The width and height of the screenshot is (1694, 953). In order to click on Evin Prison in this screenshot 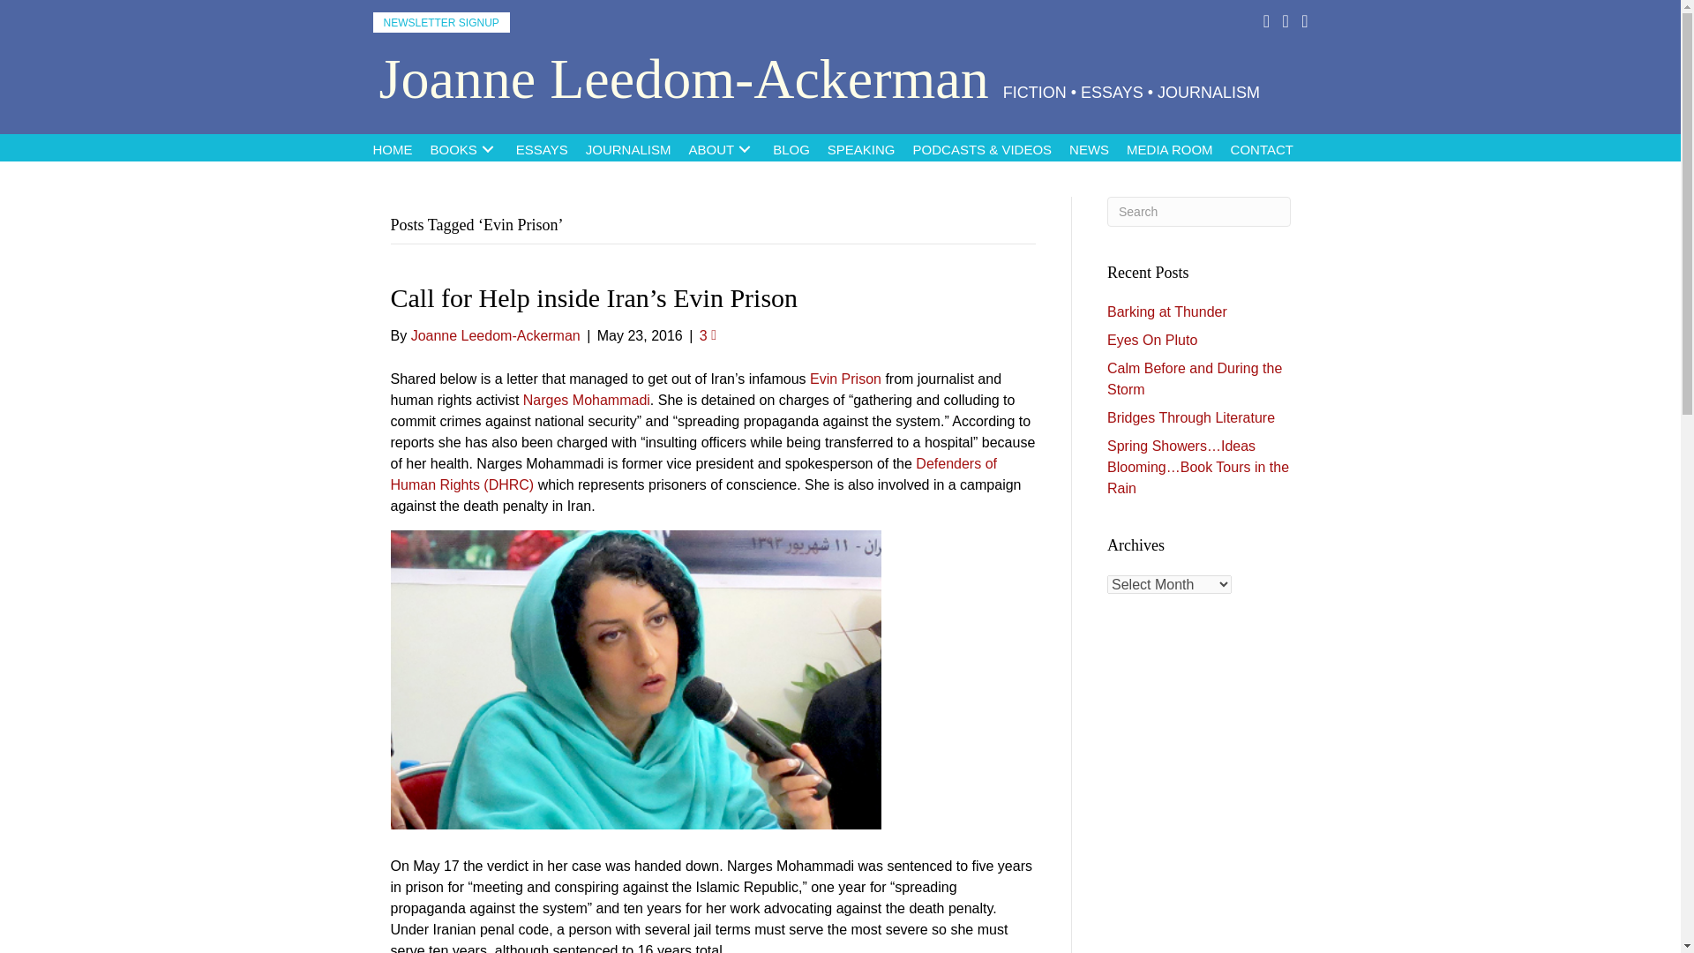, I will do `click(845, 379)`.